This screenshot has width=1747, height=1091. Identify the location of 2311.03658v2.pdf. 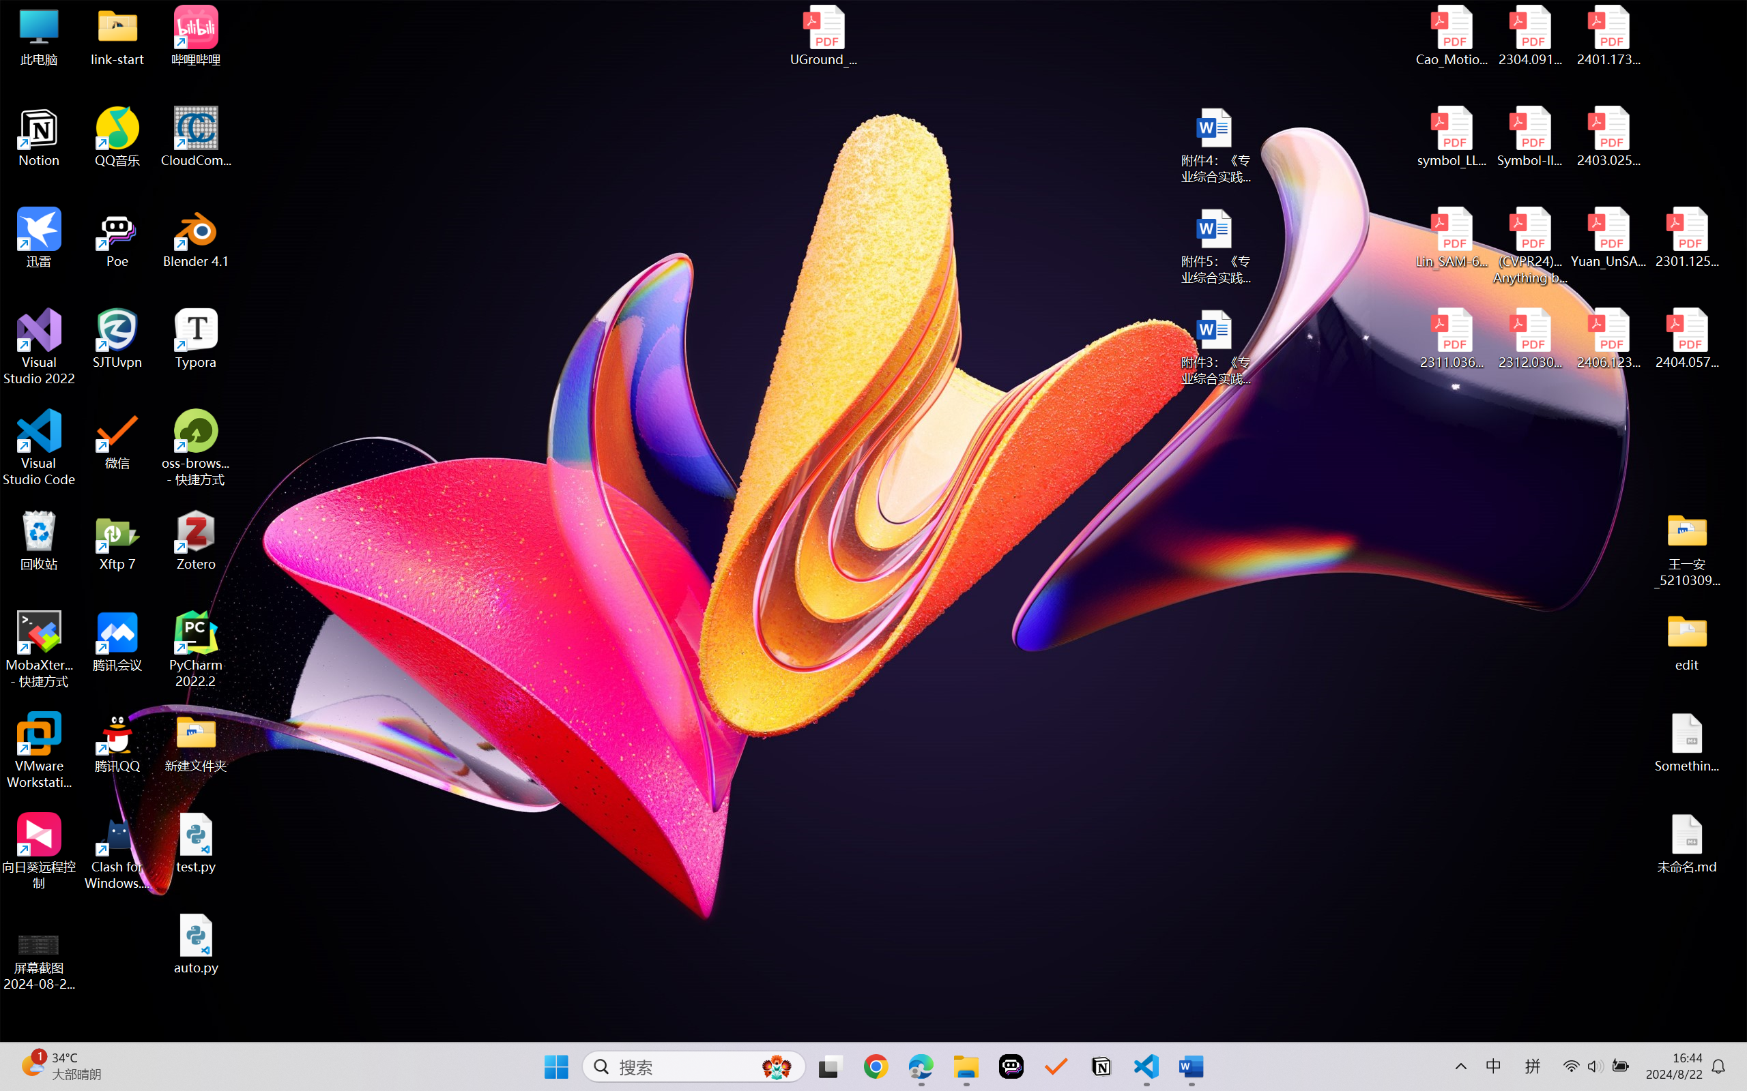
(1452, 339).